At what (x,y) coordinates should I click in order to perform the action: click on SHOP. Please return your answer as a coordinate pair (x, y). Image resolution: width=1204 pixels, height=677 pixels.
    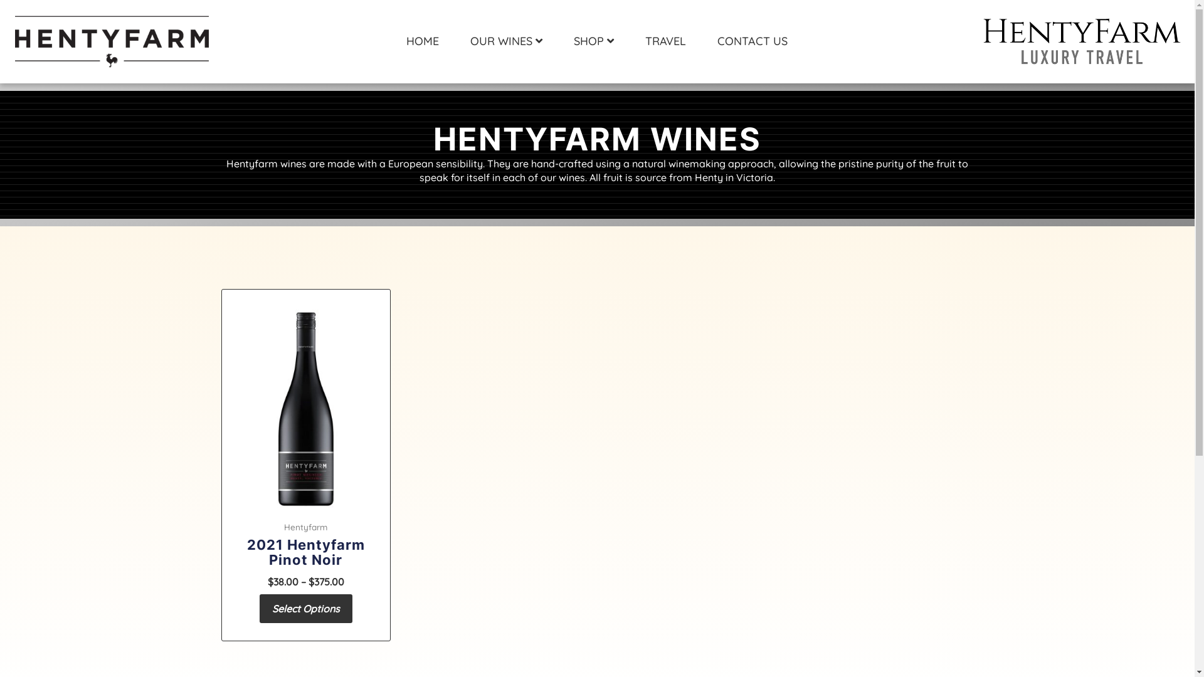
    Looking at the image, I should click on (593, 41).